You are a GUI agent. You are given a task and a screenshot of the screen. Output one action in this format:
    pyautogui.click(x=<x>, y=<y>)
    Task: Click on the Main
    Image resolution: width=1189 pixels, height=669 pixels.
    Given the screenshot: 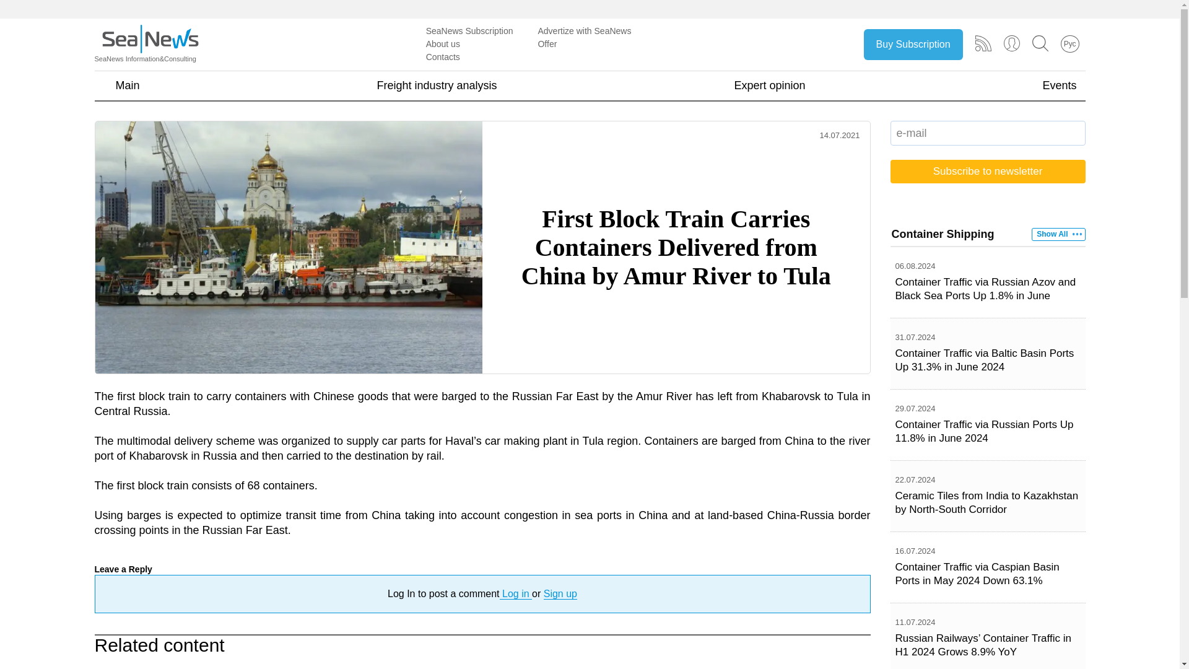 What is the action you would take?
    pyautogui.click(x=127, y=85)
    